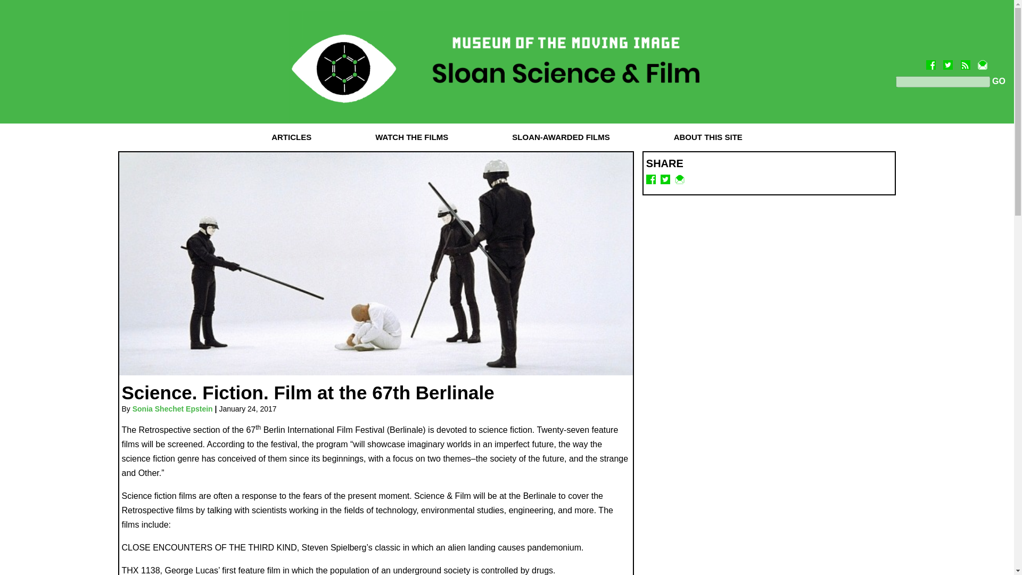  Describe the element at coordinates (965, 61) in the screenshot. I see `RSS` at that location.